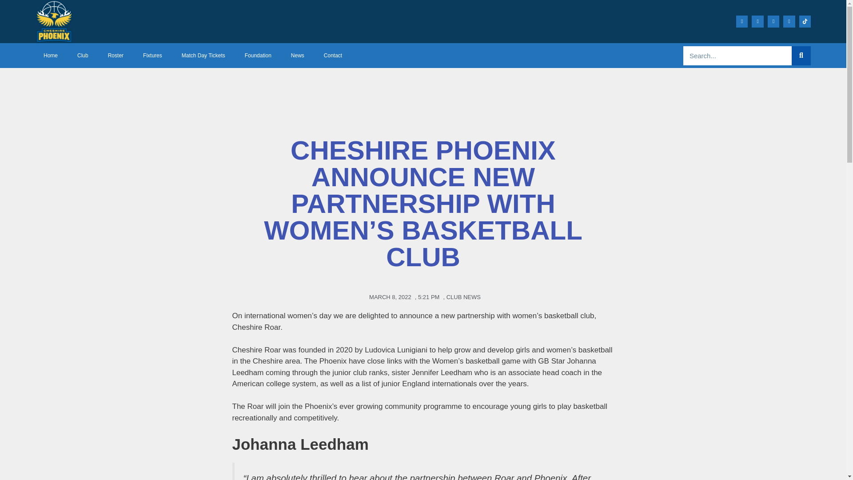 The height and width of the screenshot is (480, 853). What do you see at coordinates (298, 56) in the screenshot?
I see `News` at bounding box center [298, 56].